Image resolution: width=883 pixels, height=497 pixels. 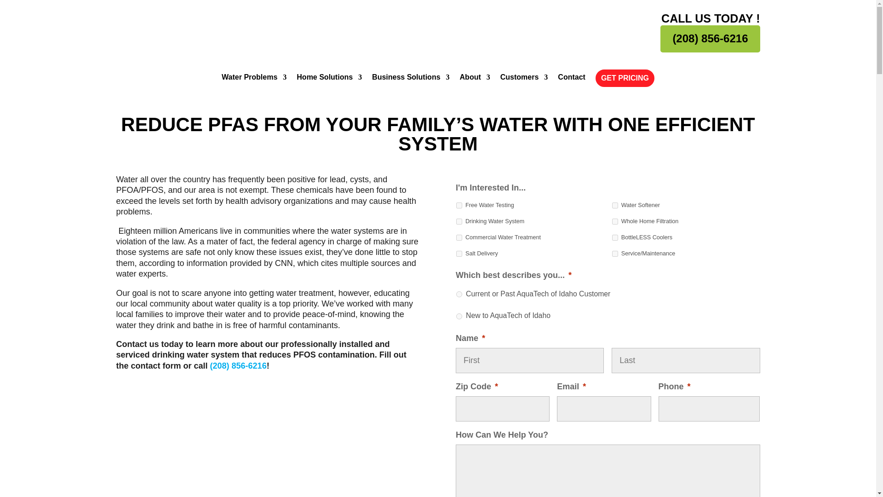 What do you see at coordinates (459, 254) in the screenshot?
I see `Salt Delivery` at bounding box center [459, 254].